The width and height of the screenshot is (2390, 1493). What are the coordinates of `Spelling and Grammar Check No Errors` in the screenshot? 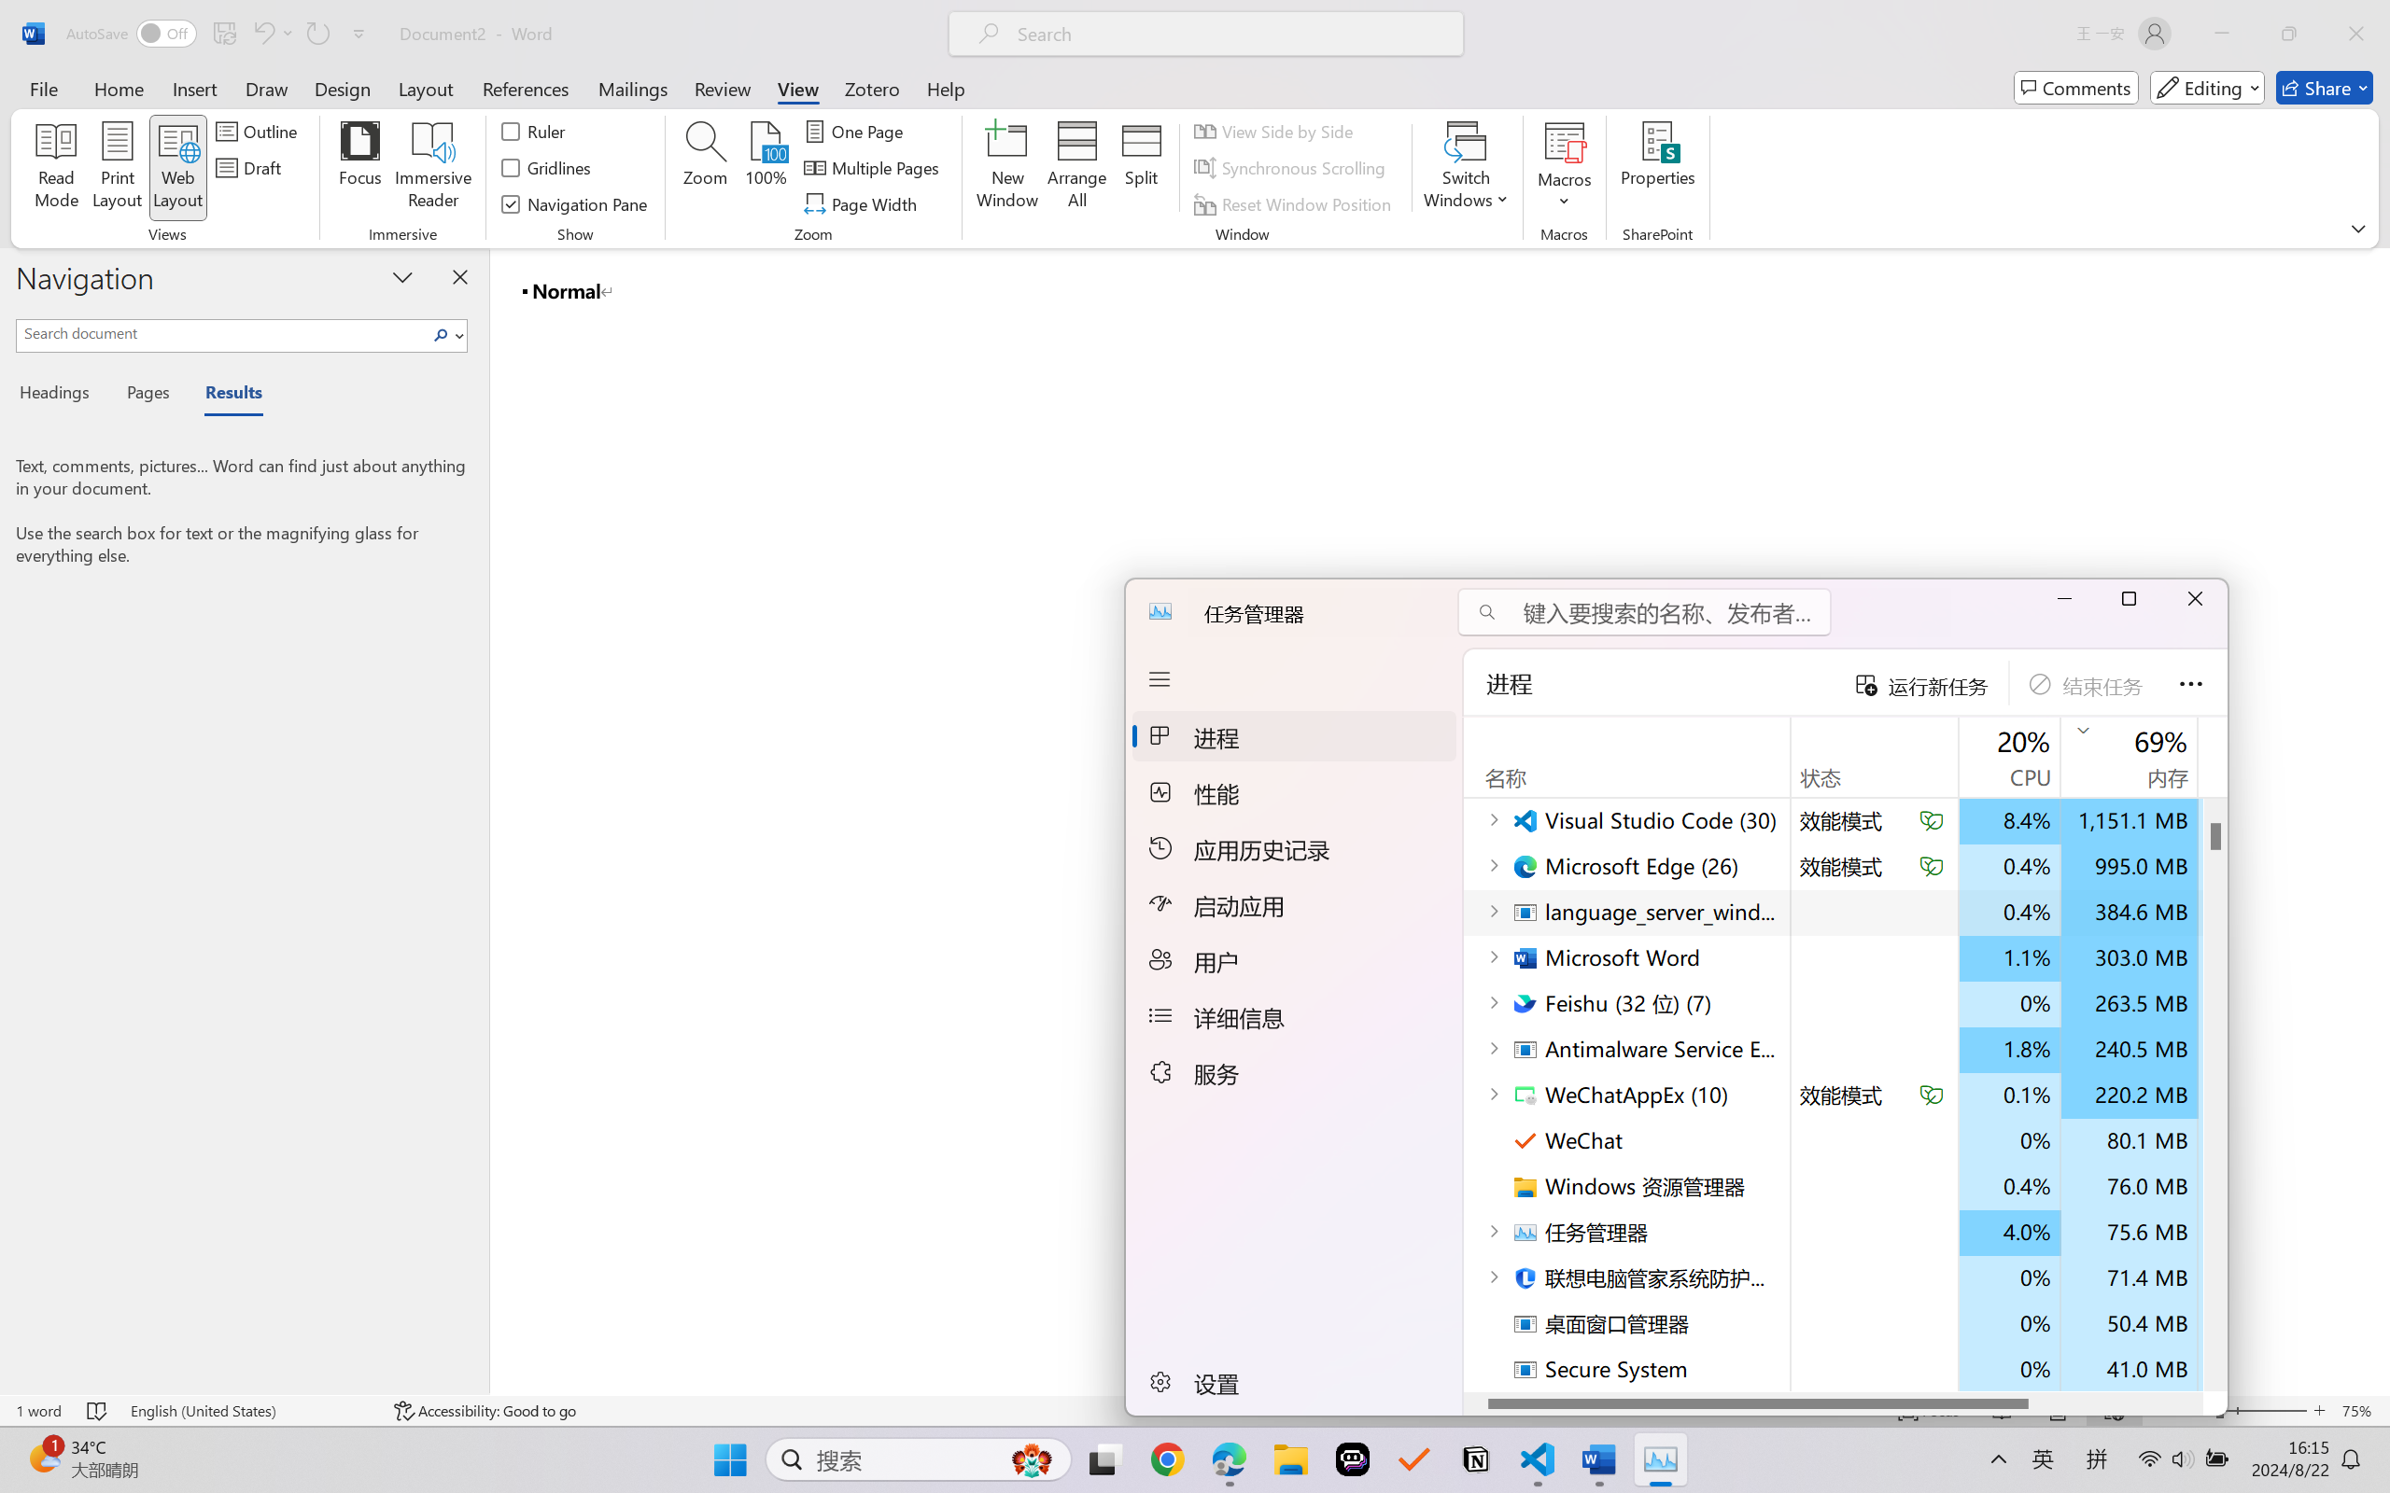 It's located at (97, 1411).